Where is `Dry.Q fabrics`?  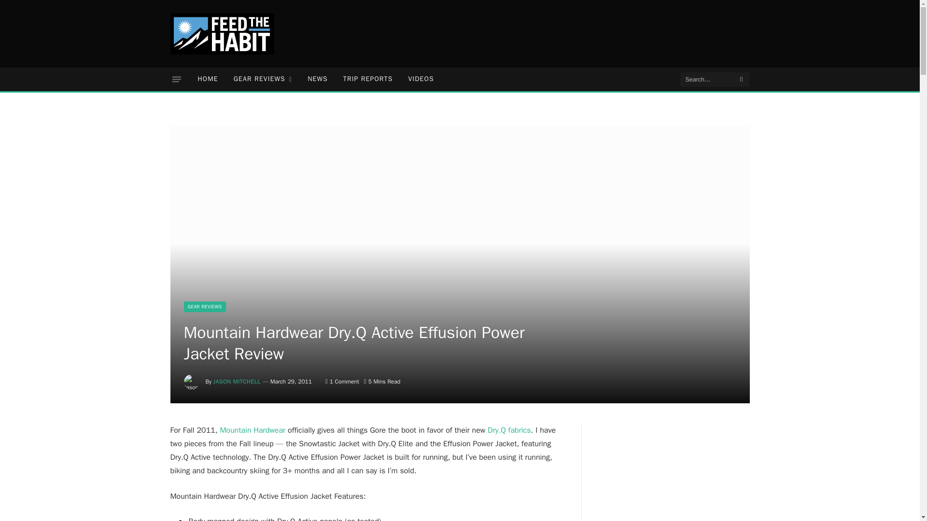 Dry.Q fabrics is located at coordinates (509, 430).